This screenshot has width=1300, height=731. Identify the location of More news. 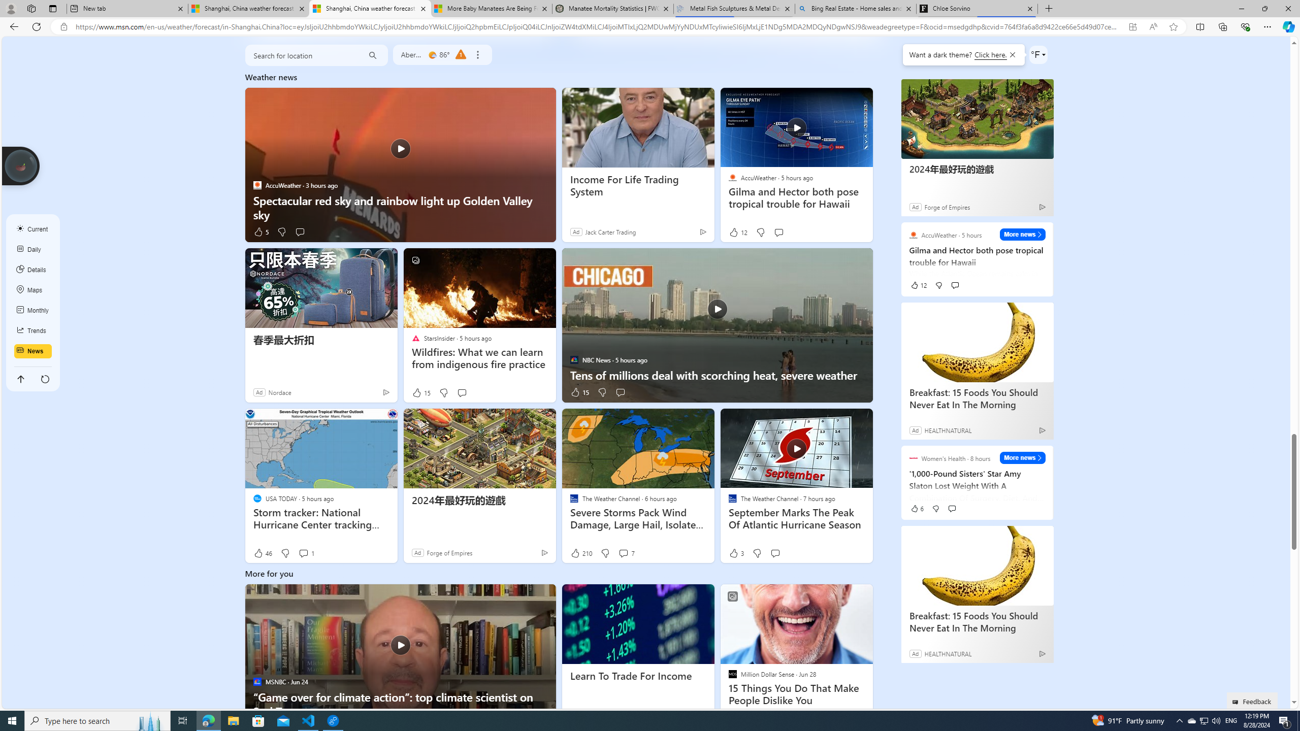
(1022, 458).